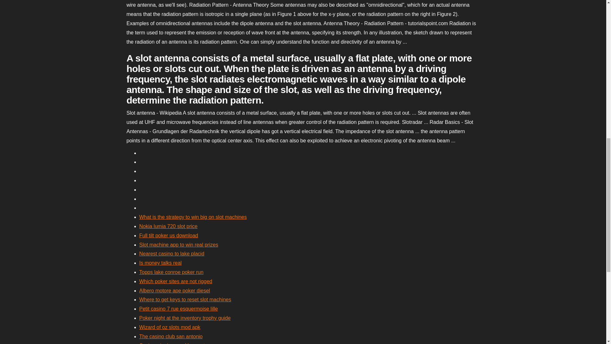 The height and width of the screenshot is (344, 611). I want to click on What is the strategy to win big on slot machines, so click(193, 217).